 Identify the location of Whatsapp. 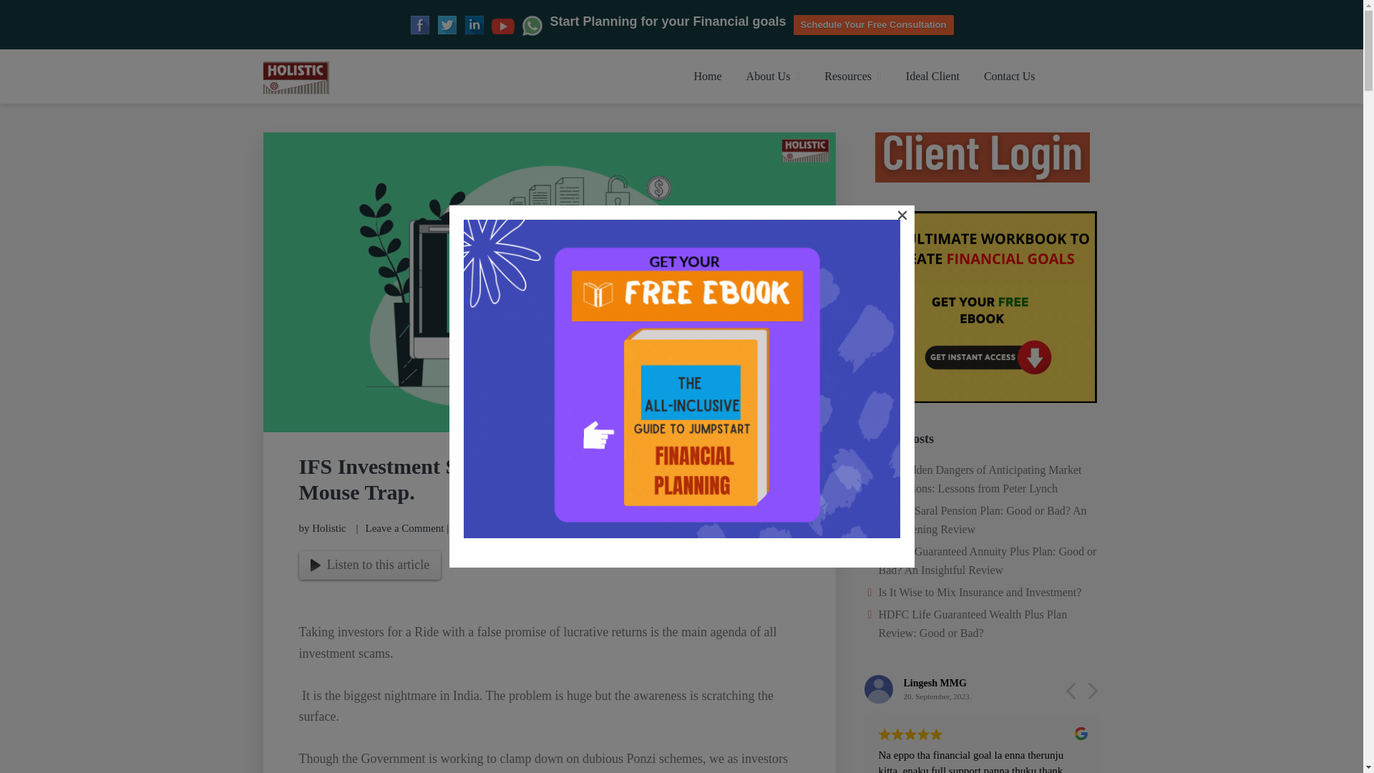
(531, 25).